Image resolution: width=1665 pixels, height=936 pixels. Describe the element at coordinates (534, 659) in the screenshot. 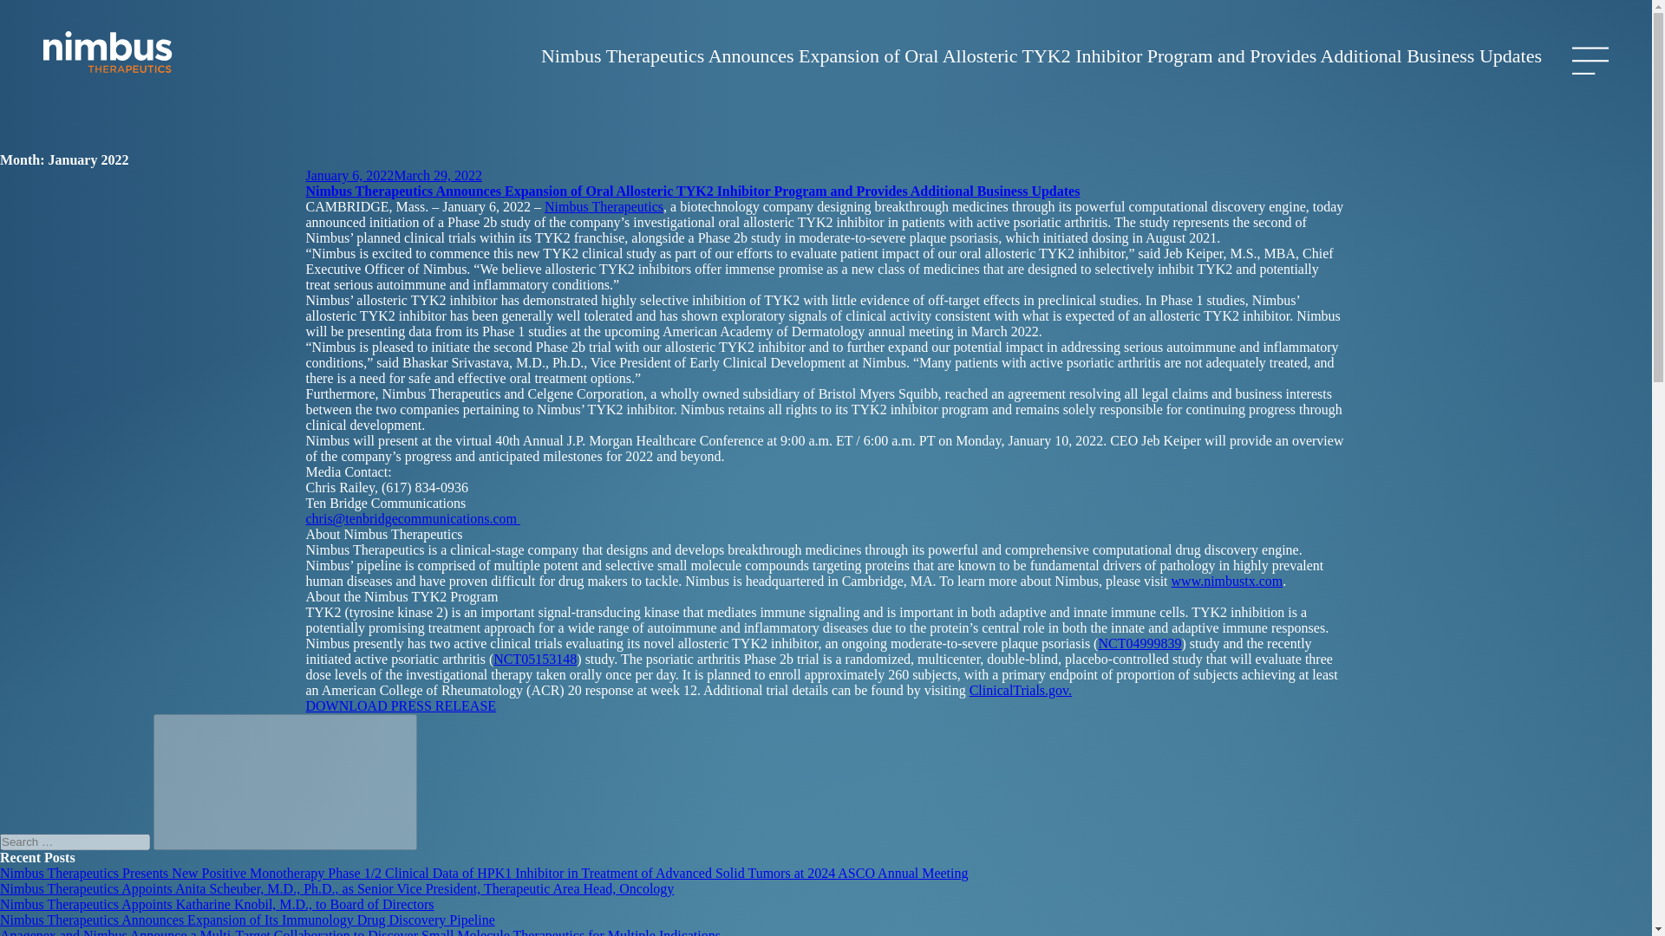

I see `NCT05153148` at that location.